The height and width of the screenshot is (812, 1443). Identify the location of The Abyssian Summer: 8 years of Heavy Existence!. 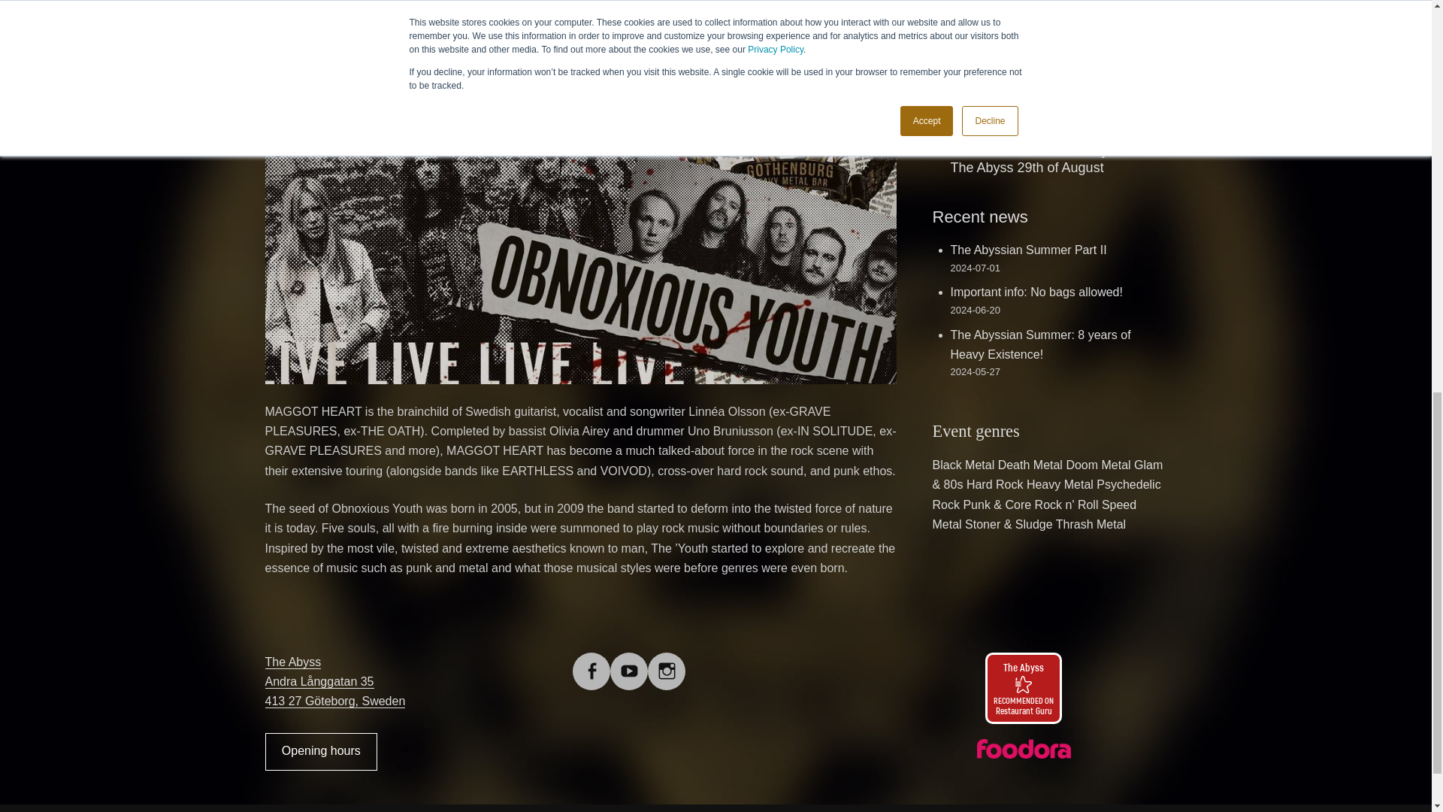
(1039, 344).